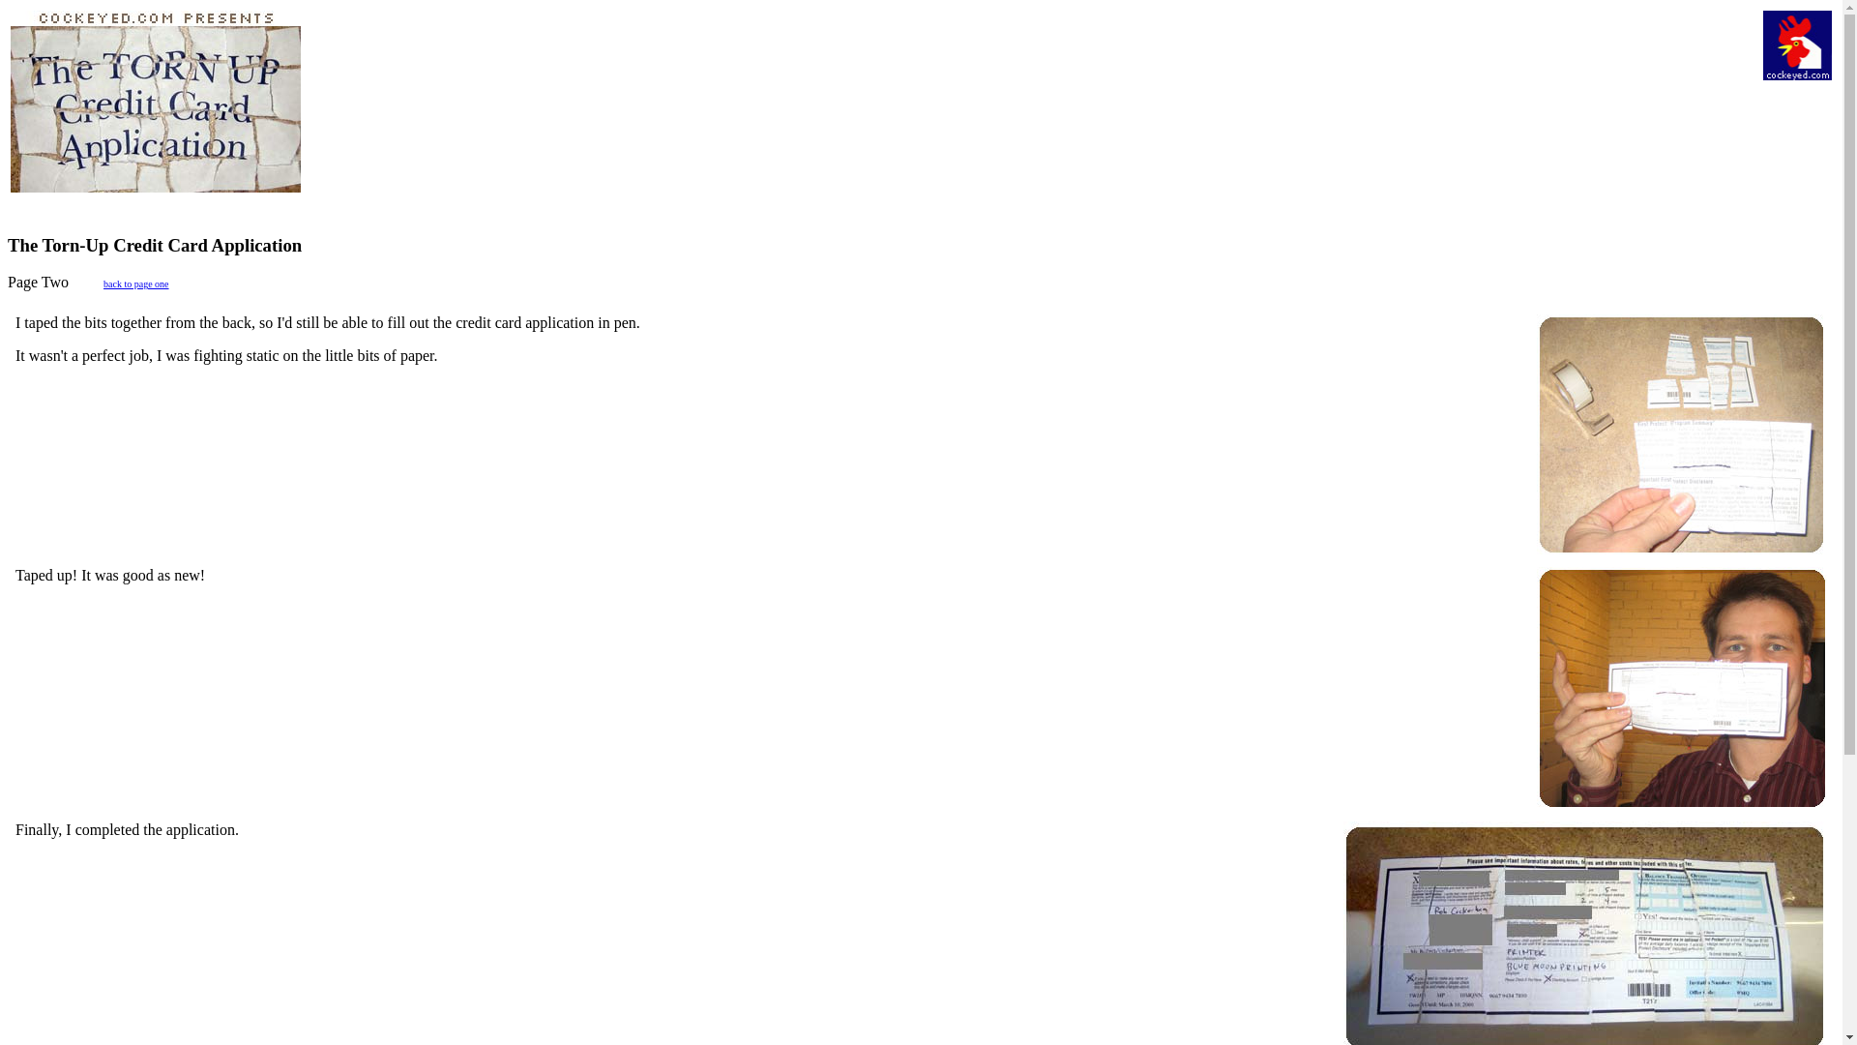 The width and height of the screenshot is (1857, 1045). Describe the element at coordinates (135, 284) in the screenshot. I see `back to page one` at that location.